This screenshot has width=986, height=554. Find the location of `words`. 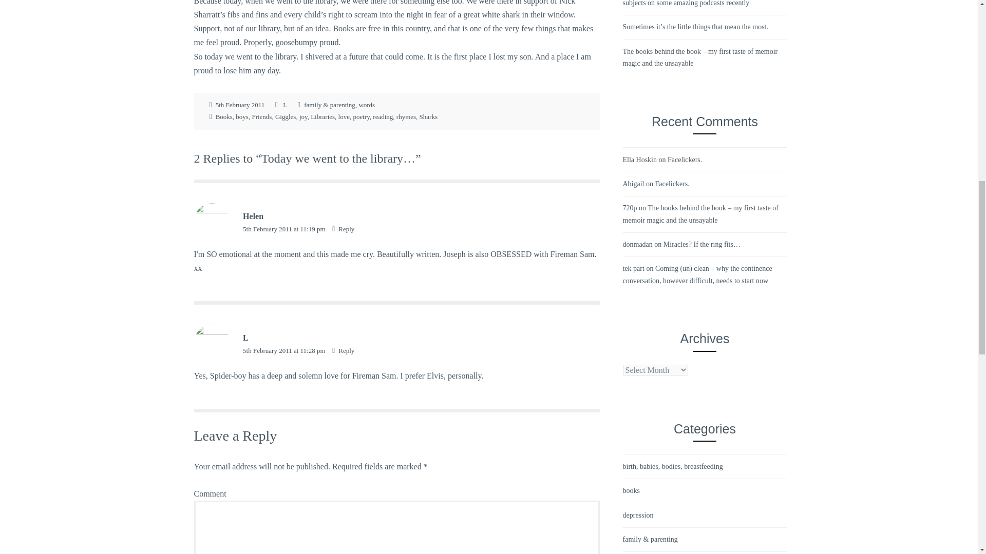

words is located at coordinates (367, 105).